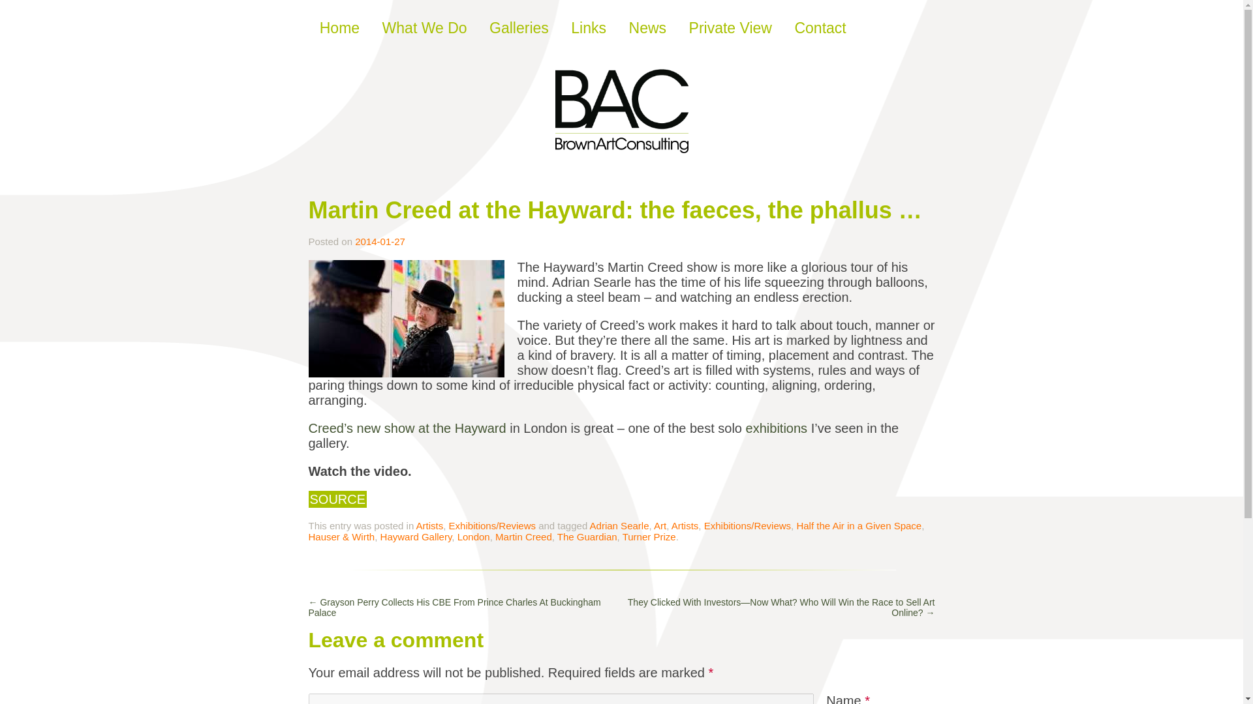 The image size is (1253, 704). I want to click on SOURCE, so click(337, 499).